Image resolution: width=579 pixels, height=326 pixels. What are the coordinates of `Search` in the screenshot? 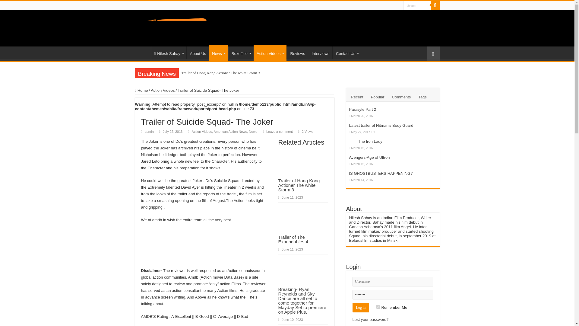 It's located at (435, 5).